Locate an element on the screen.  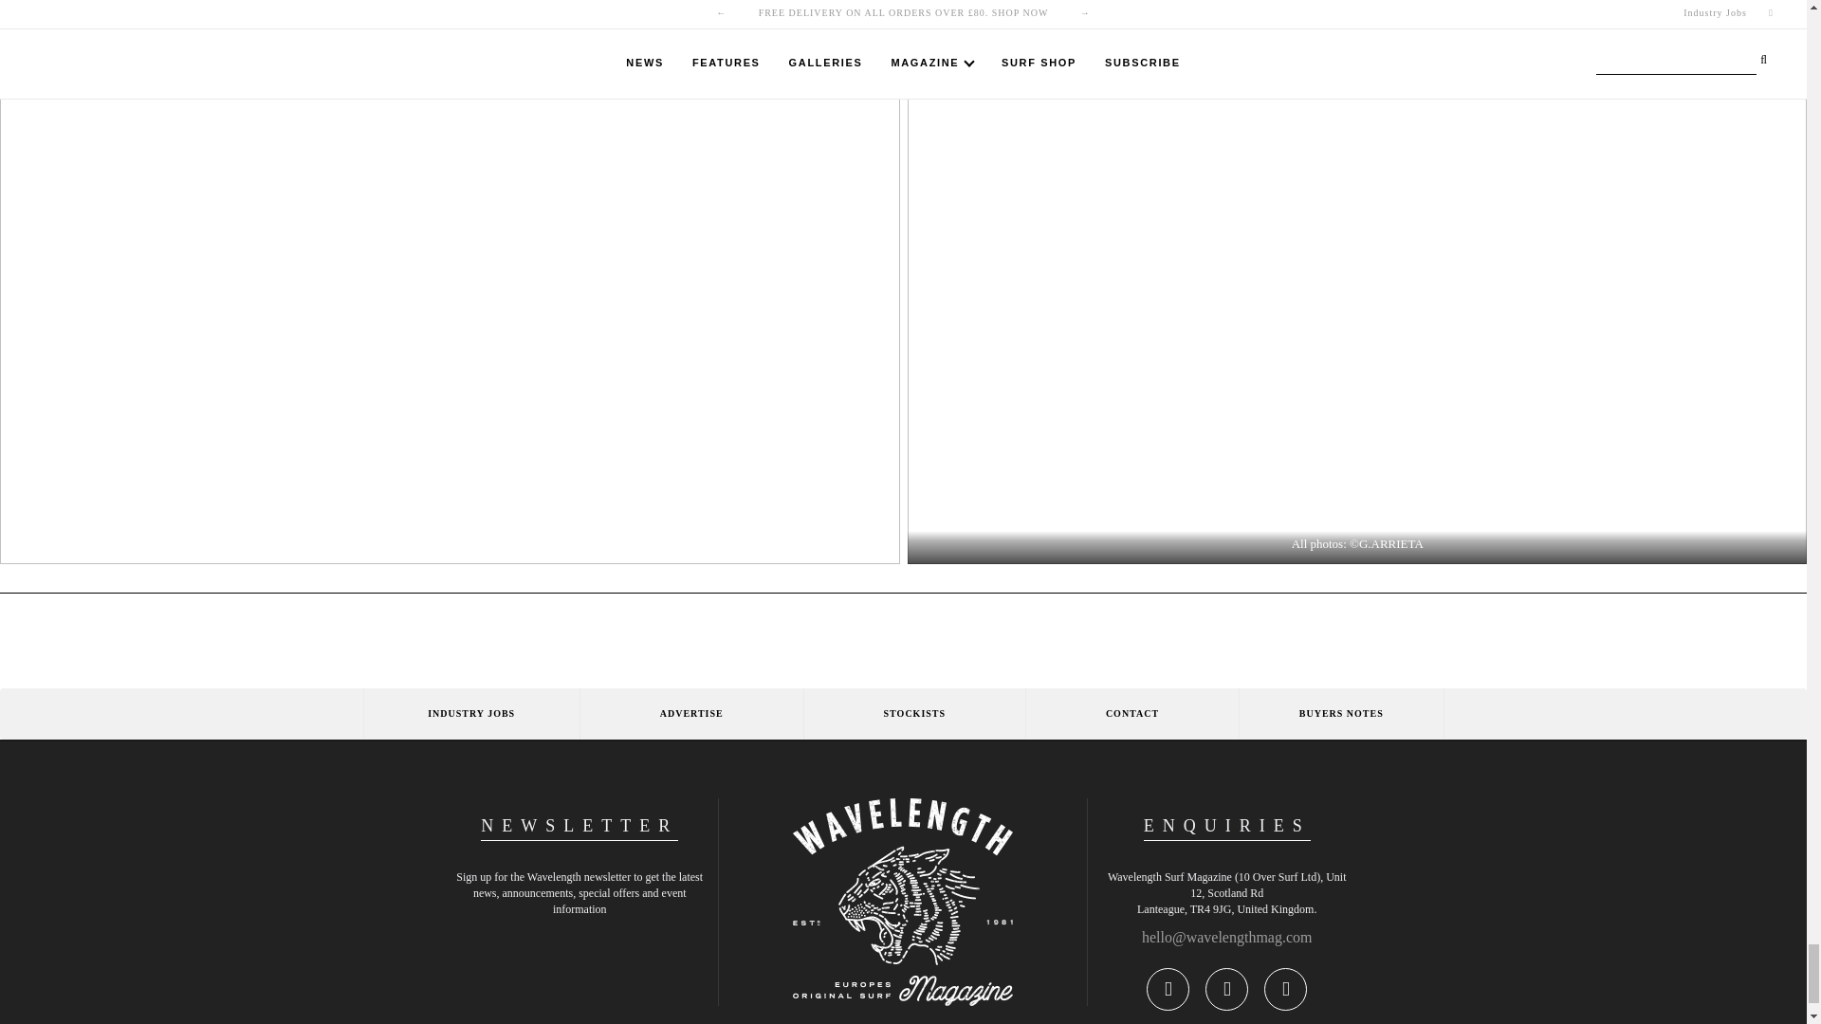
Stockists is located at coordinates (913, 713).